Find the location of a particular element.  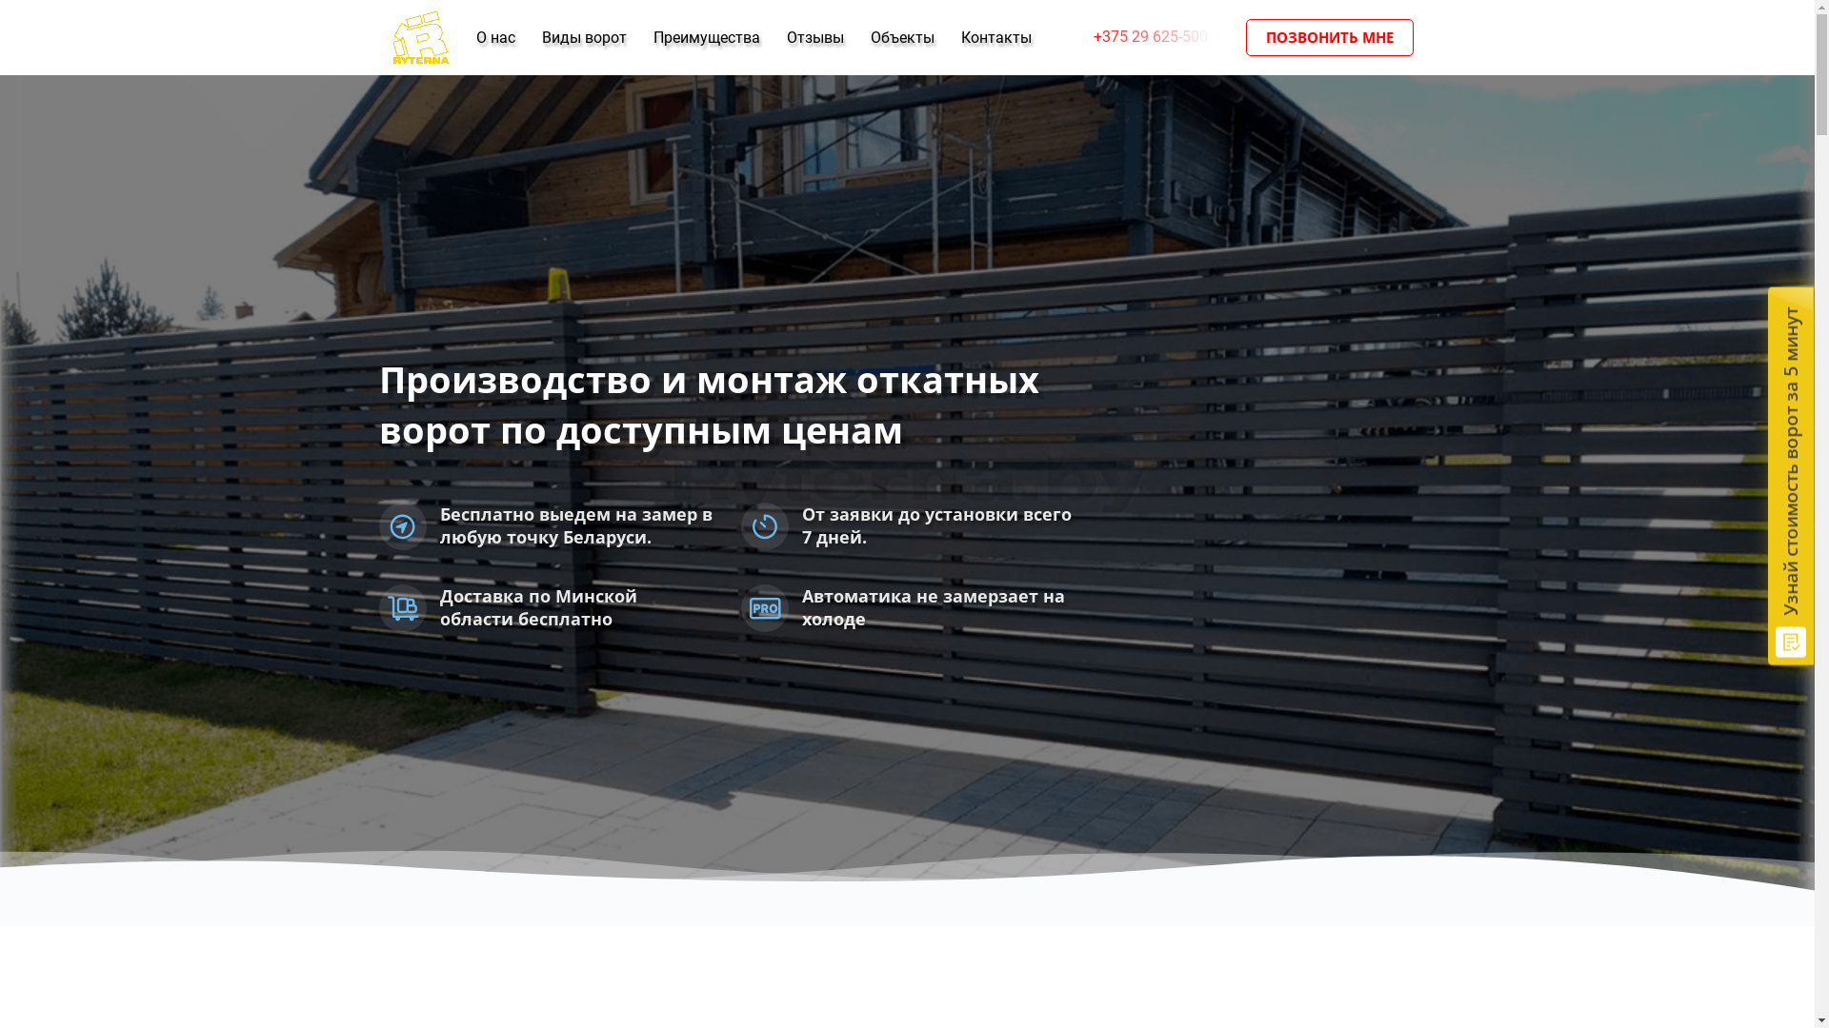

+375 29 625-500 is located at coordinates (1155, 37).